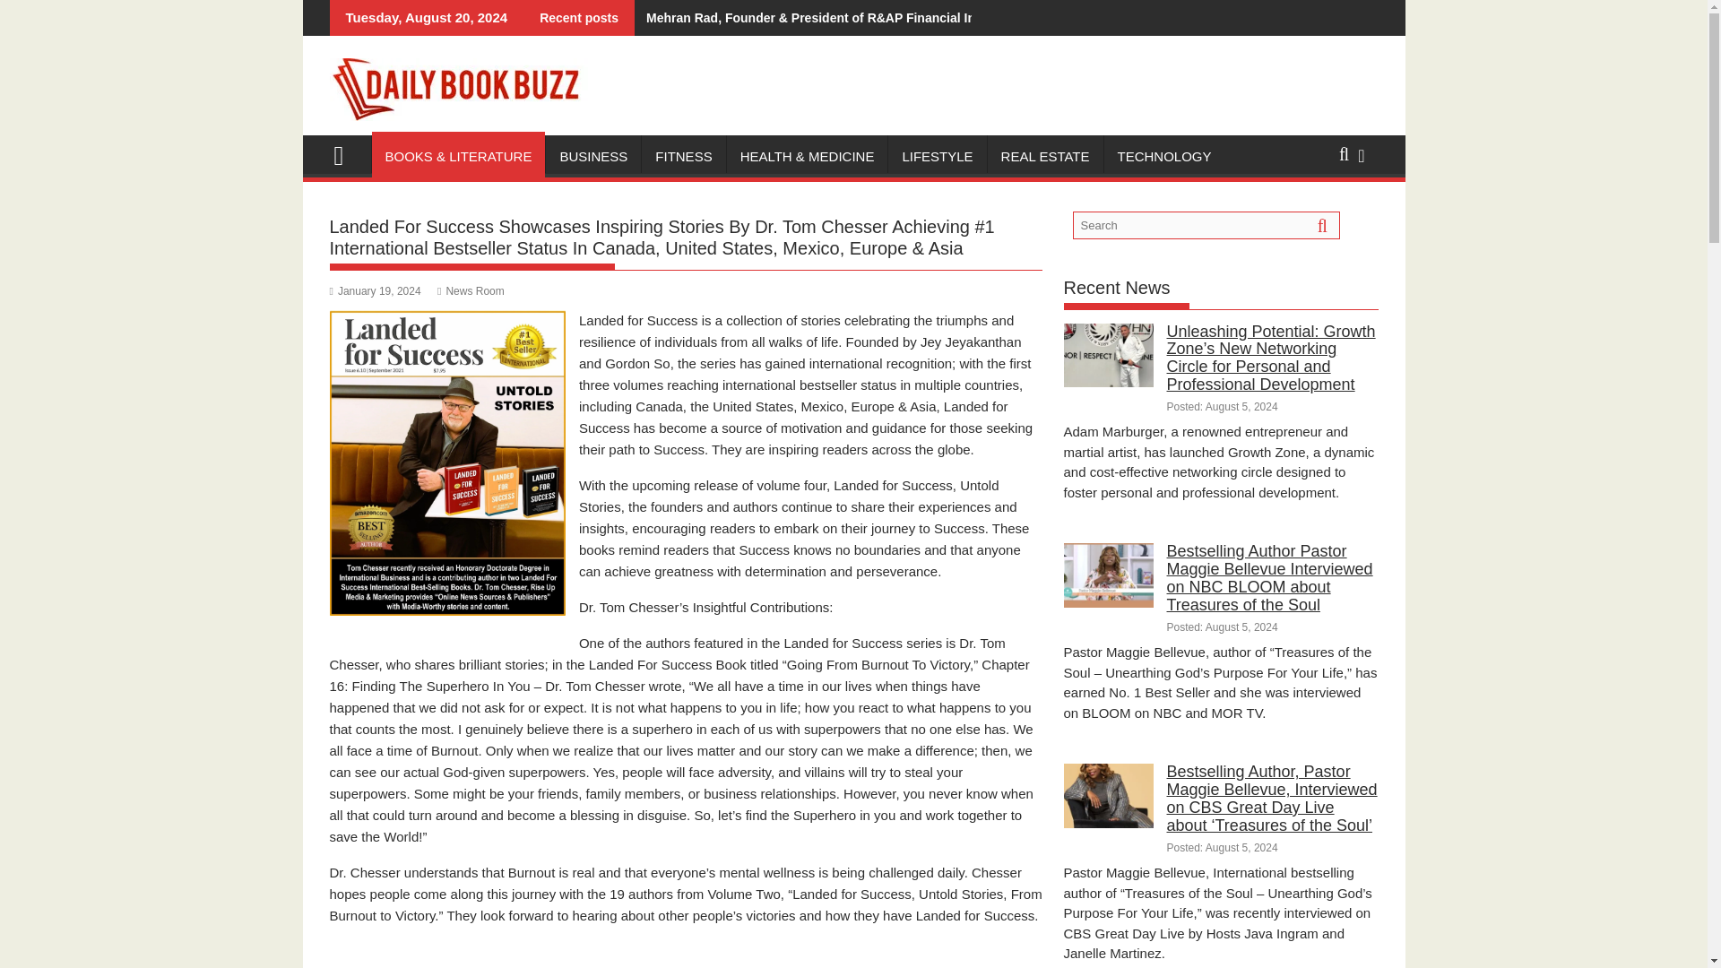 This screenshot has width=1721, height=968. I want to click on TECHNOLOGY, so click(1165, 156).